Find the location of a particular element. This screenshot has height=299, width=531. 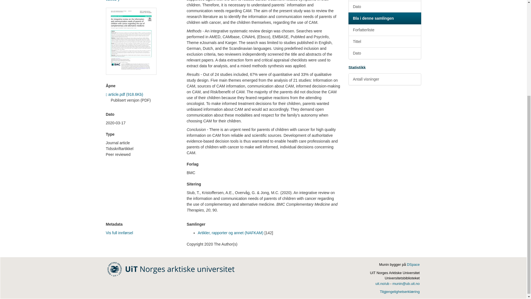

UiT is located at coordinates (171, 269).